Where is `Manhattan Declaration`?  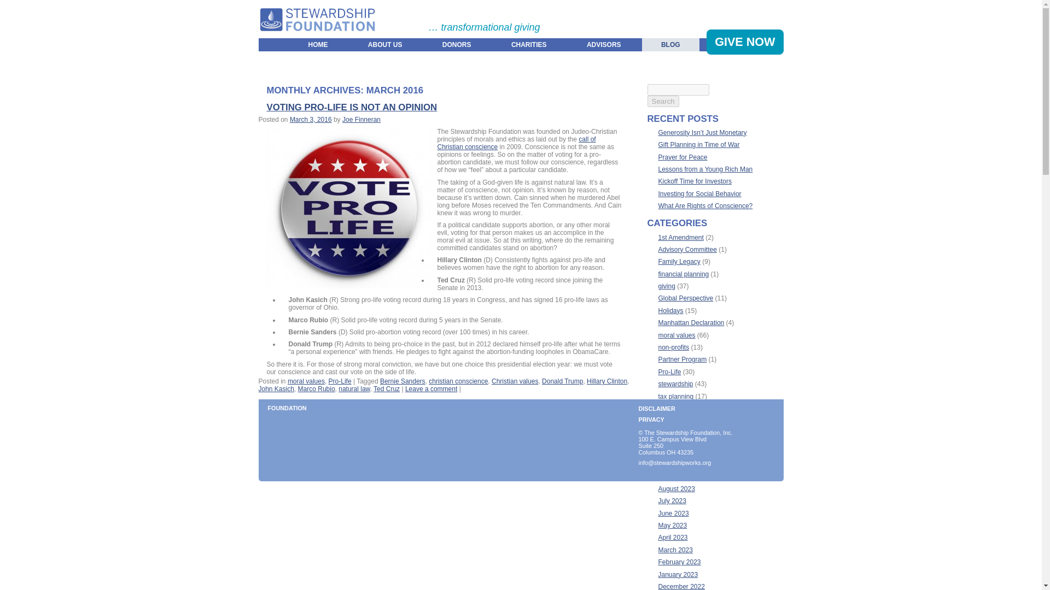
Manhattan Declaration is located at coordinates (691, 323).